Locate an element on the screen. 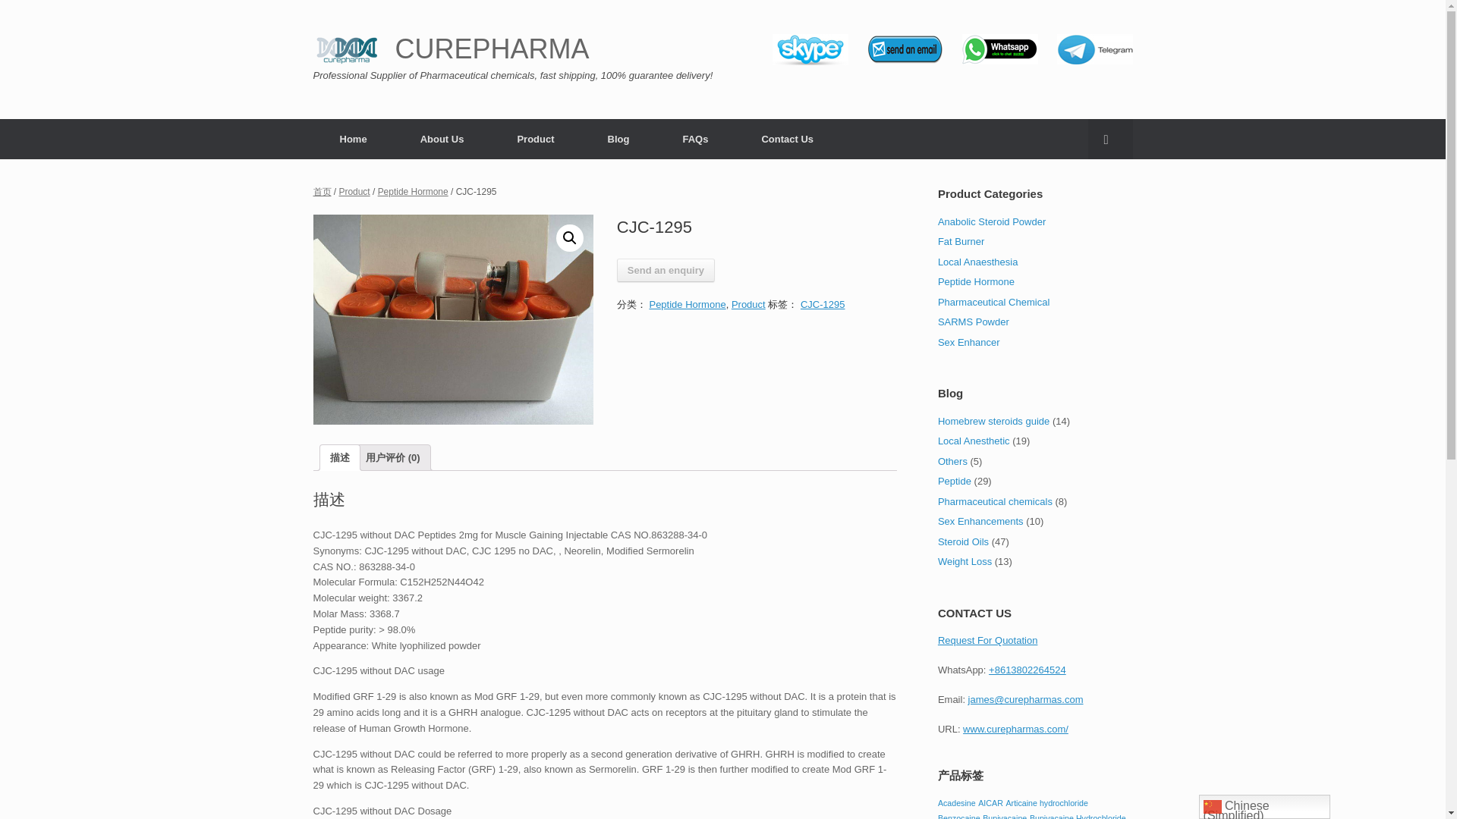 The image size is (1457, 819). Product is located at coordinates (534, 138).